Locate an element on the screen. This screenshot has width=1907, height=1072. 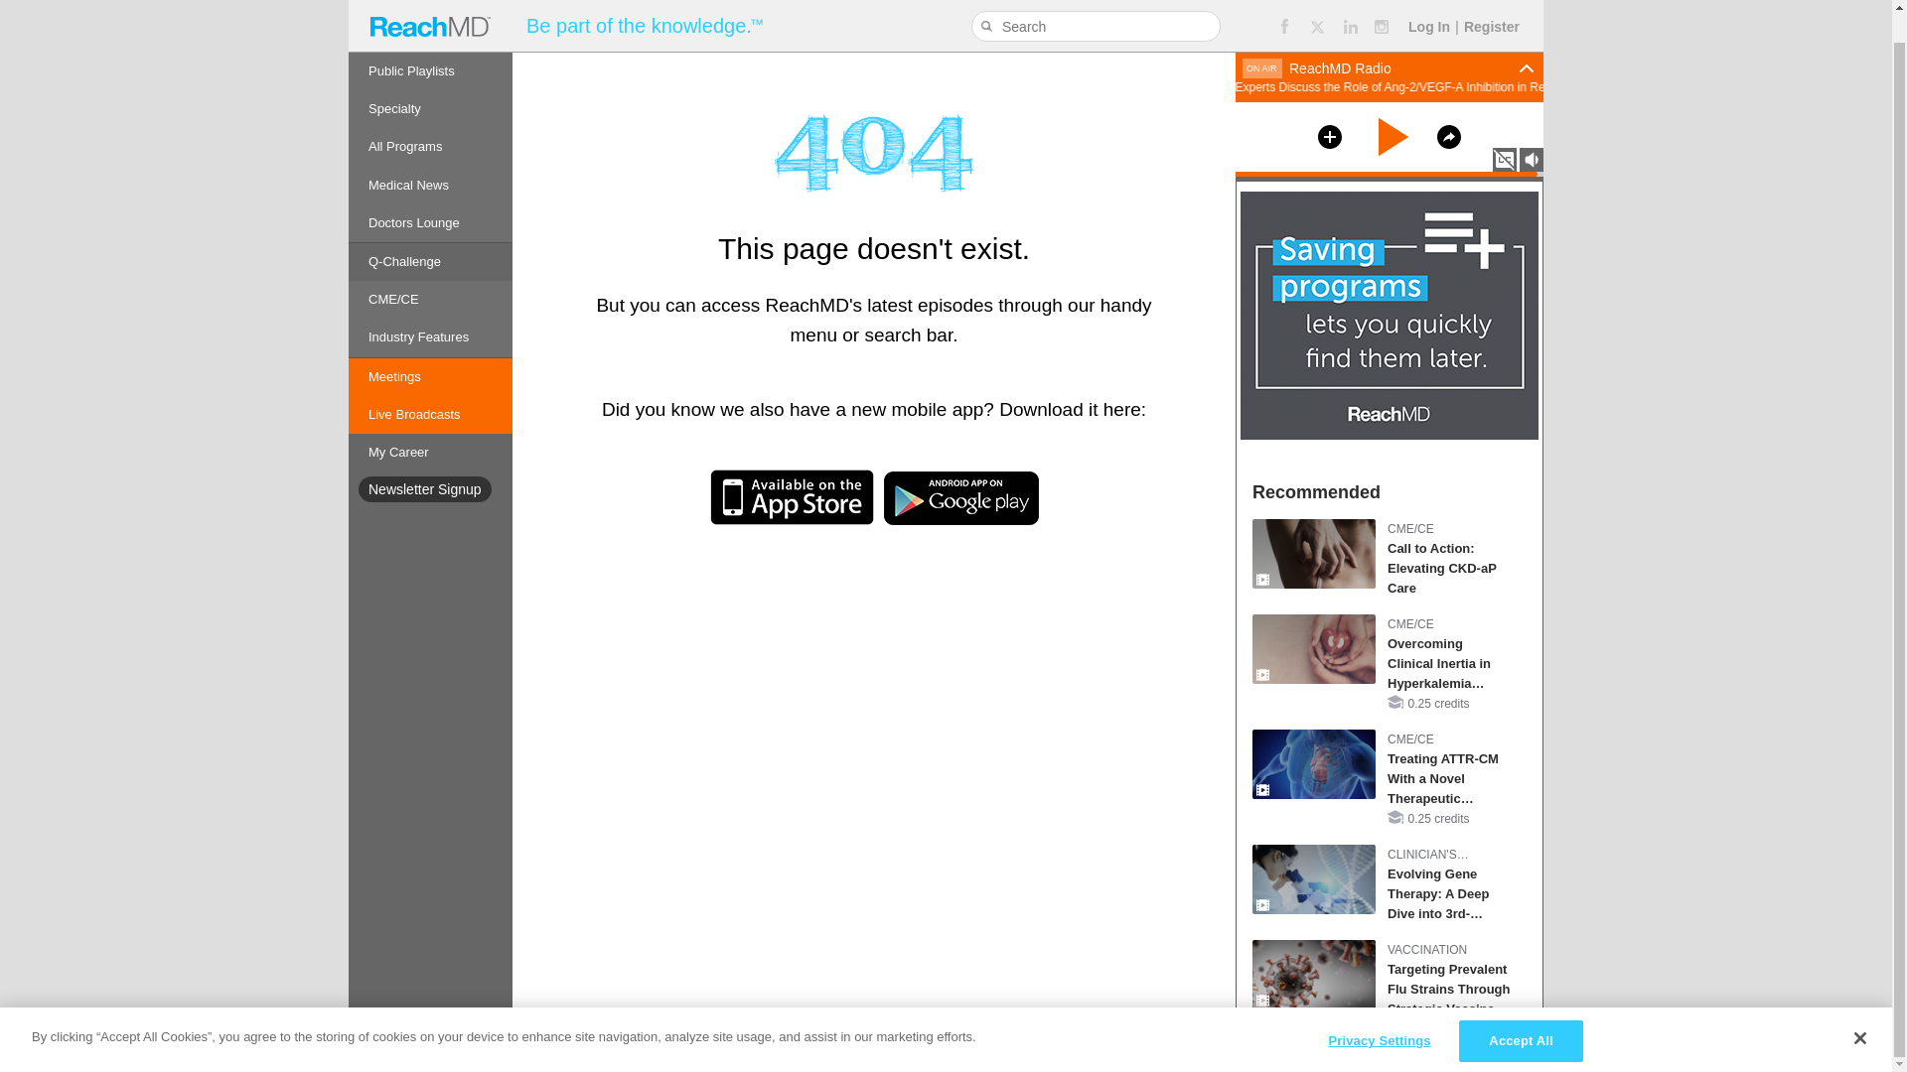
Register is located at coordinates (1492, 2).